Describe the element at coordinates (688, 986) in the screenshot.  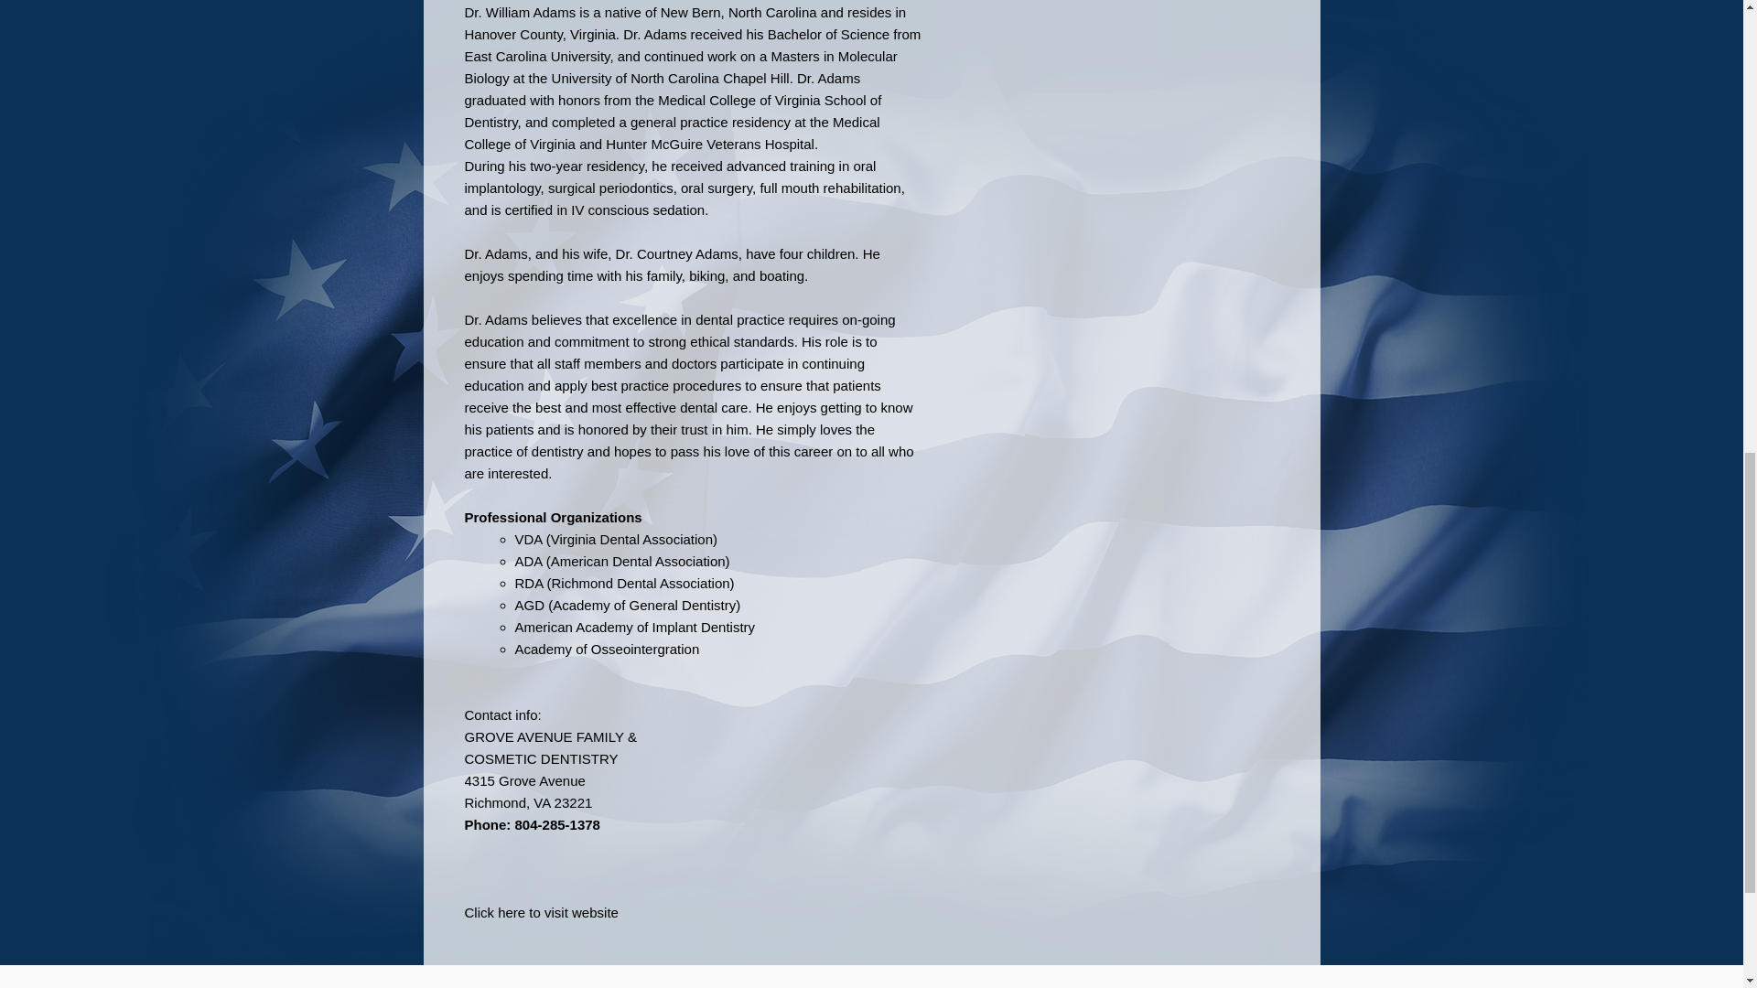
I see `ABOUT US` at that location.